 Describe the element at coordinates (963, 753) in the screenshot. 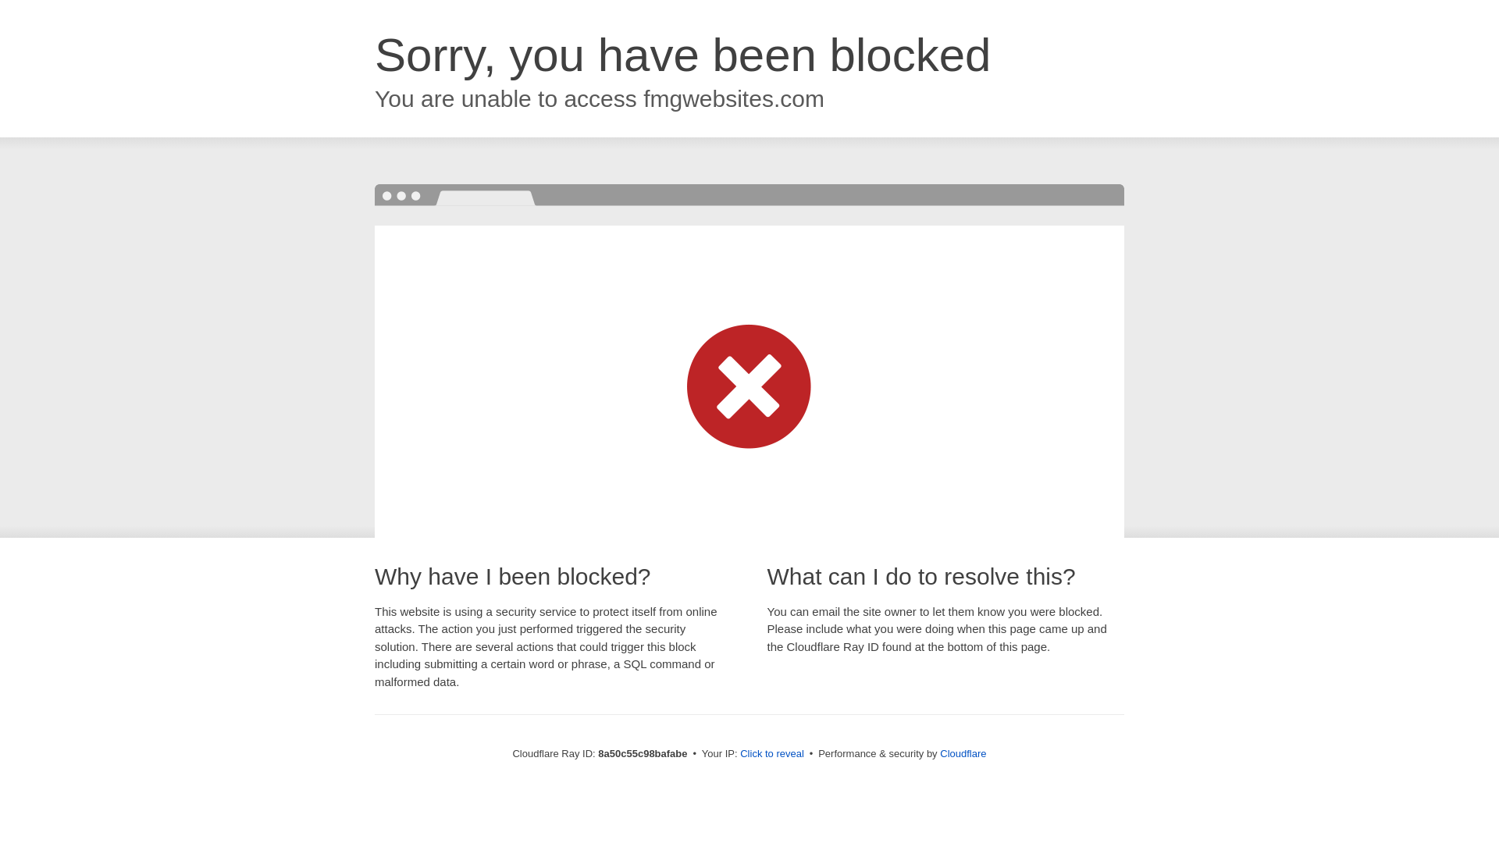

I see `Cloudflare` at that location.